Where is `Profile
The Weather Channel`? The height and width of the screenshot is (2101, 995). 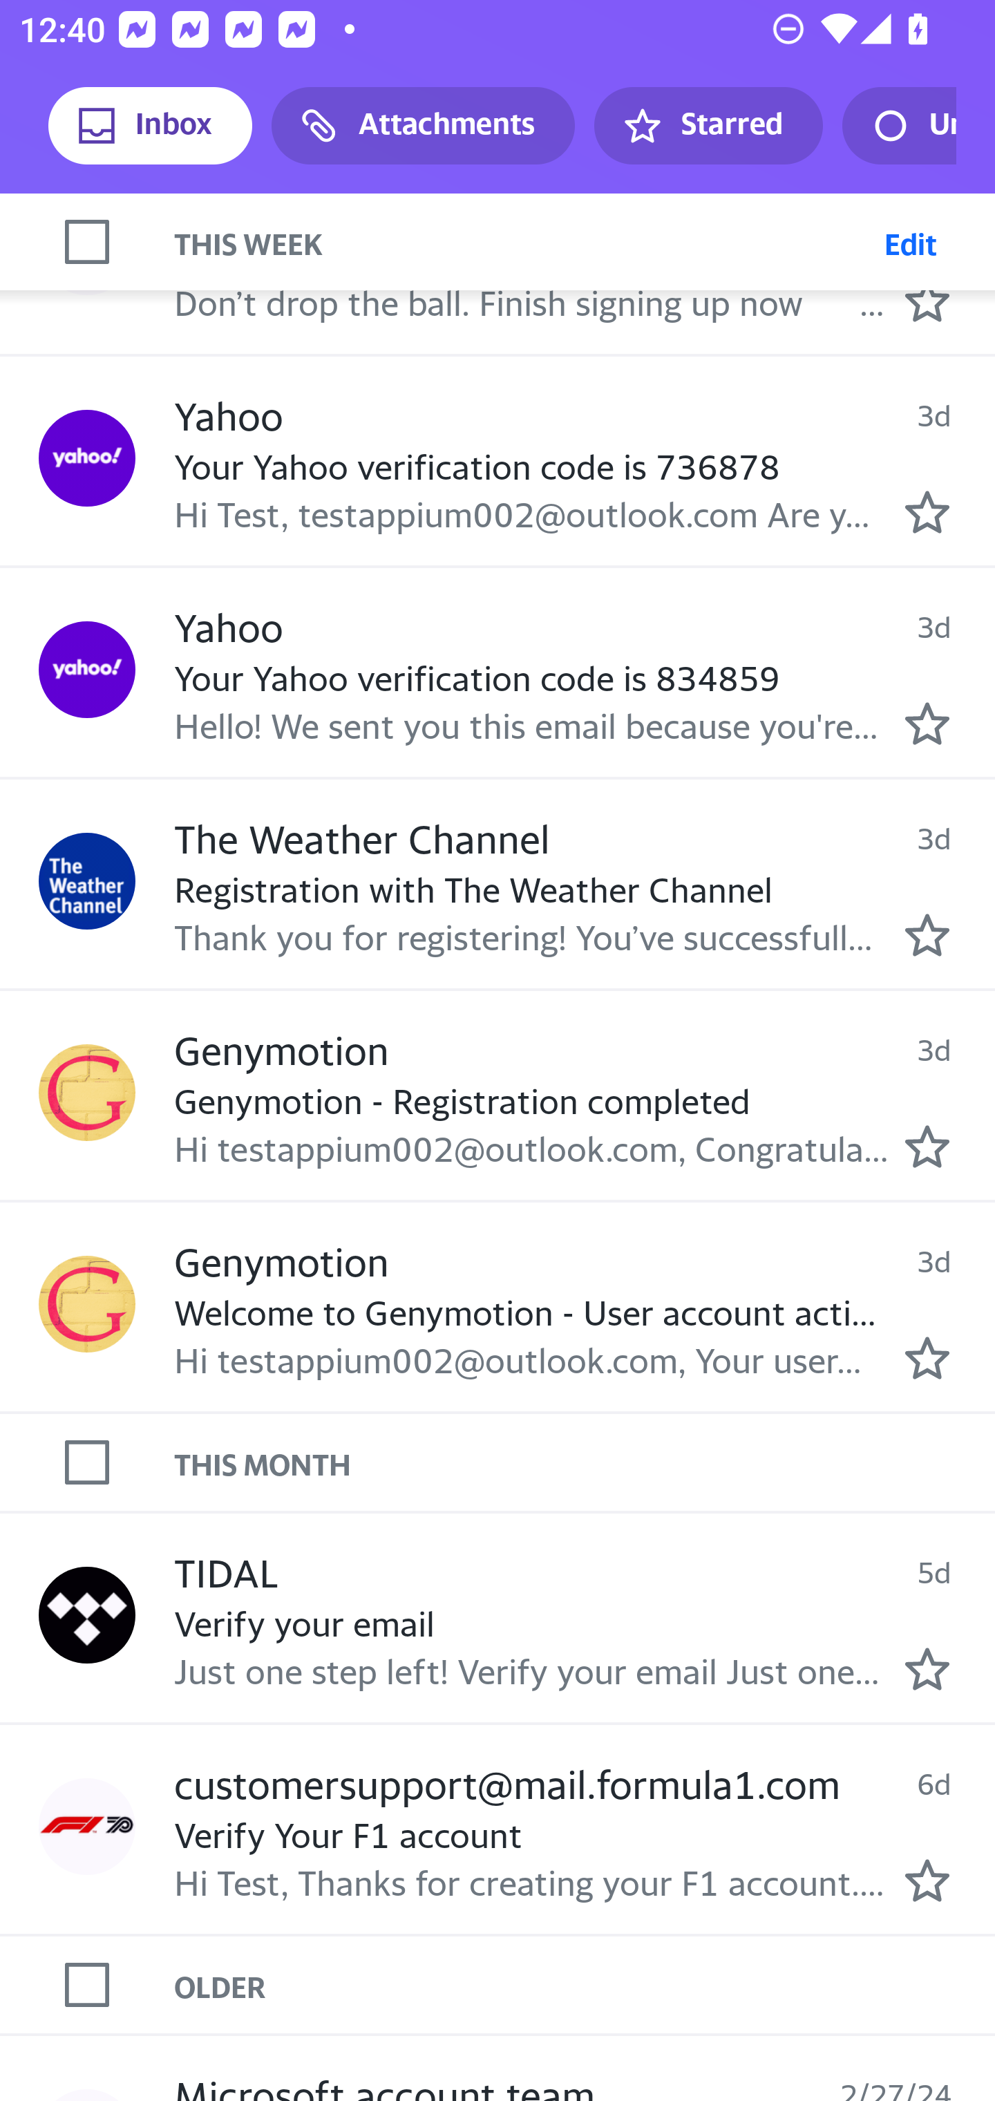
Profile
The Weather Channel is located at coordinates (87, 880).